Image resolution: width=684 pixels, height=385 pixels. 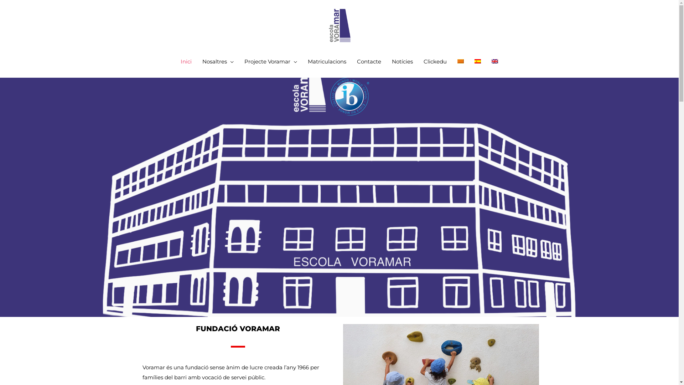 What do you see at coordinates (369, 62) in the screenshot?
I see `Contacte` at bounding box center [369, 62].